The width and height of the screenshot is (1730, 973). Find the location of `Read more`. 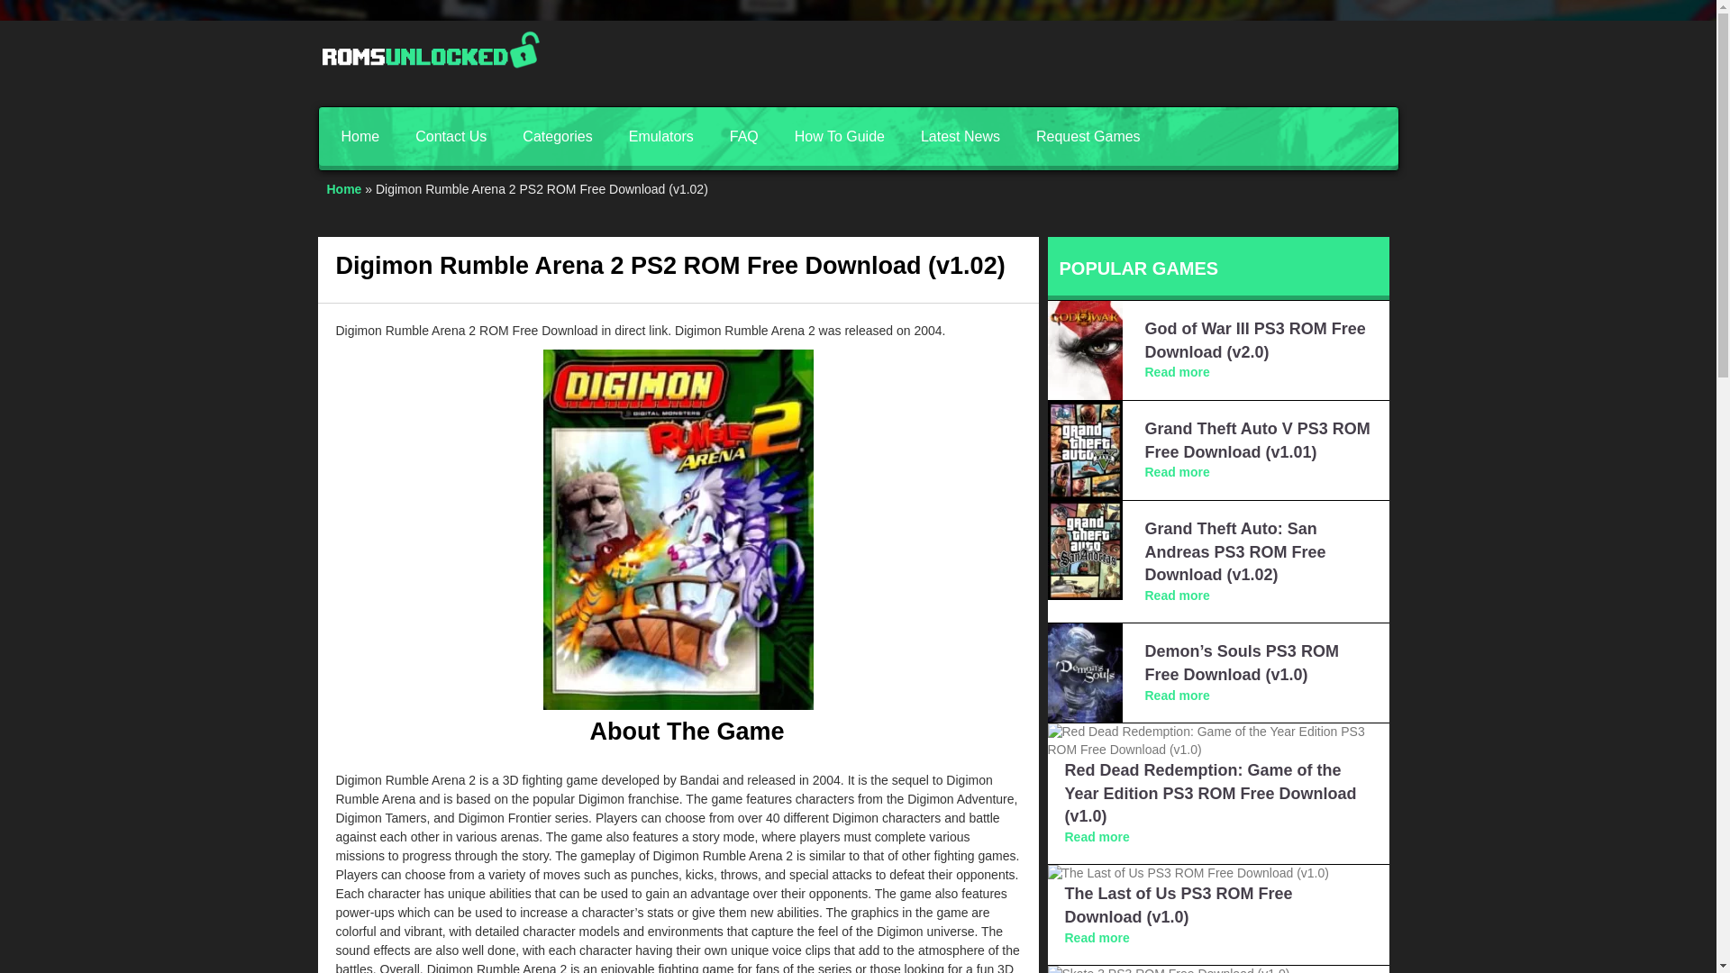

Read more is located at coordinates (1177, 472).